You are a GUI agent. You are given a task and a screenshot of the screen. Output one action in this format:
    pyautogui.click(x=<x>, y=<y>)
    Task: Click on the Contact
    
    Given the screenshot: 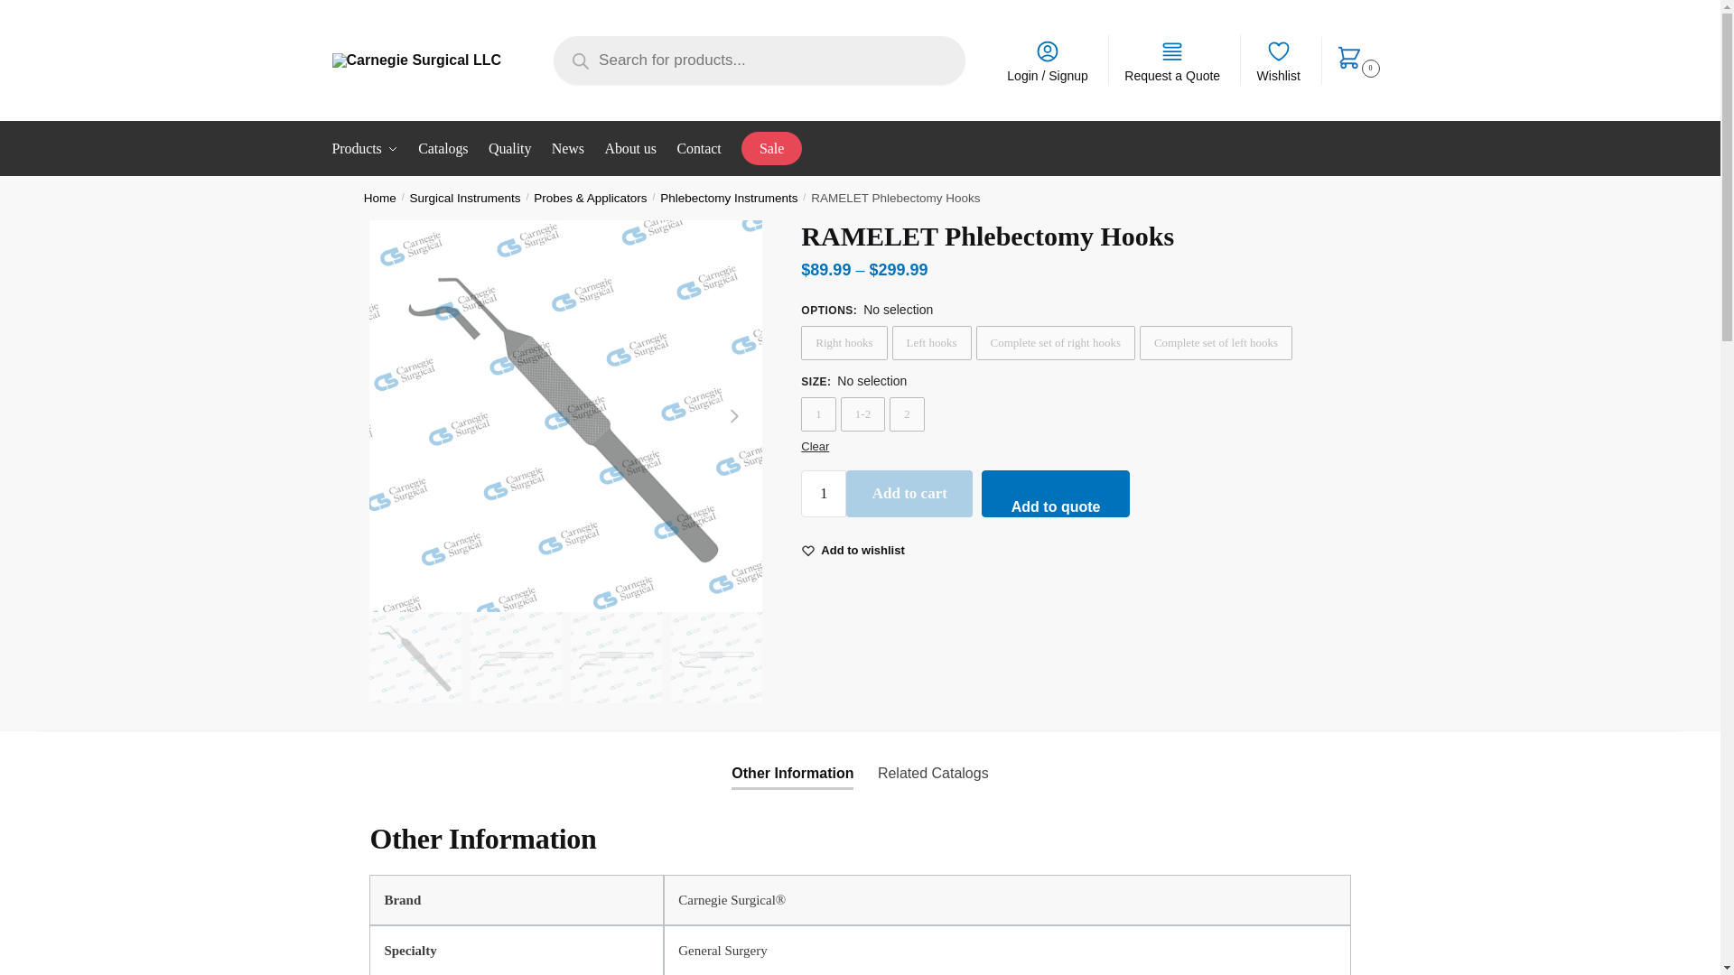 What is the action you would take?
    pyautogui.click(x=699, y=149)
    